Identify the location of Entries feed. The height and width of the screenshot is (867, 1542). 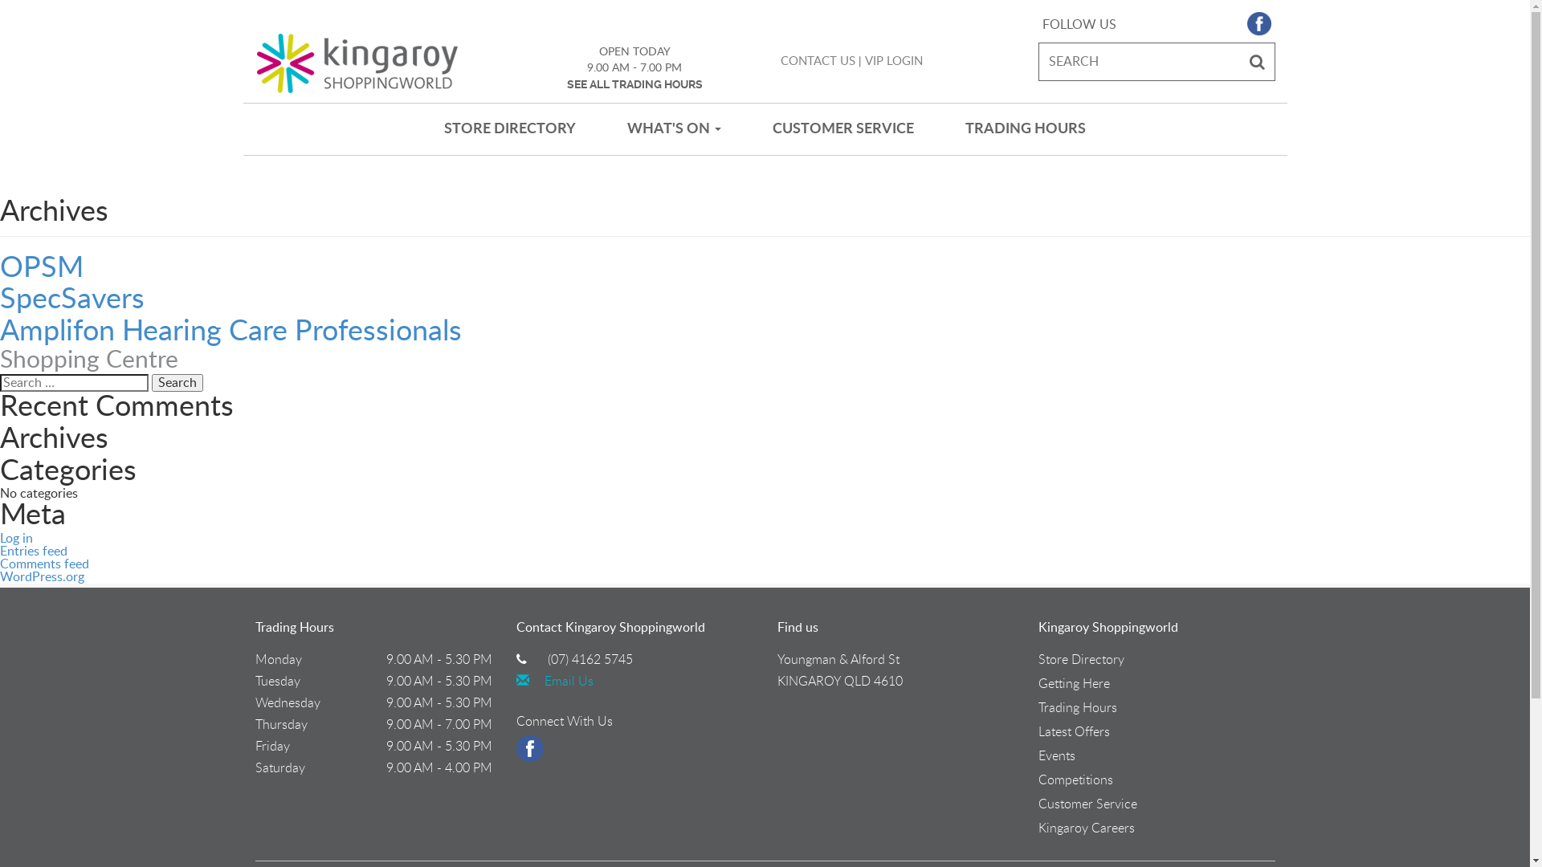
(34, 552).